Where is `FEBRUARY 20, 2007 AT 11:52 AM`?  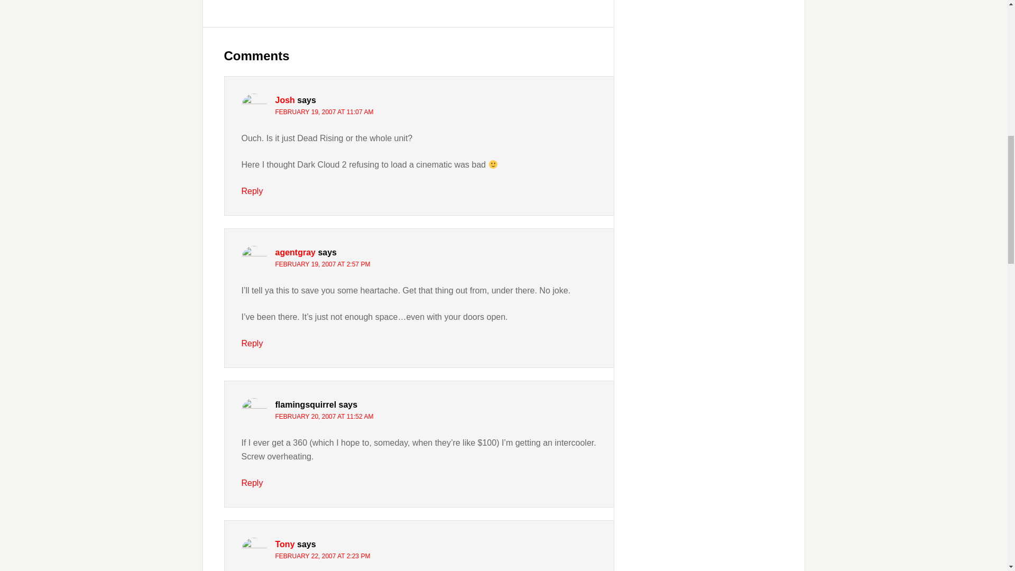
FEBRUARY 20, 2007 AT 11:52 AM is located at coordinates (324, 416).